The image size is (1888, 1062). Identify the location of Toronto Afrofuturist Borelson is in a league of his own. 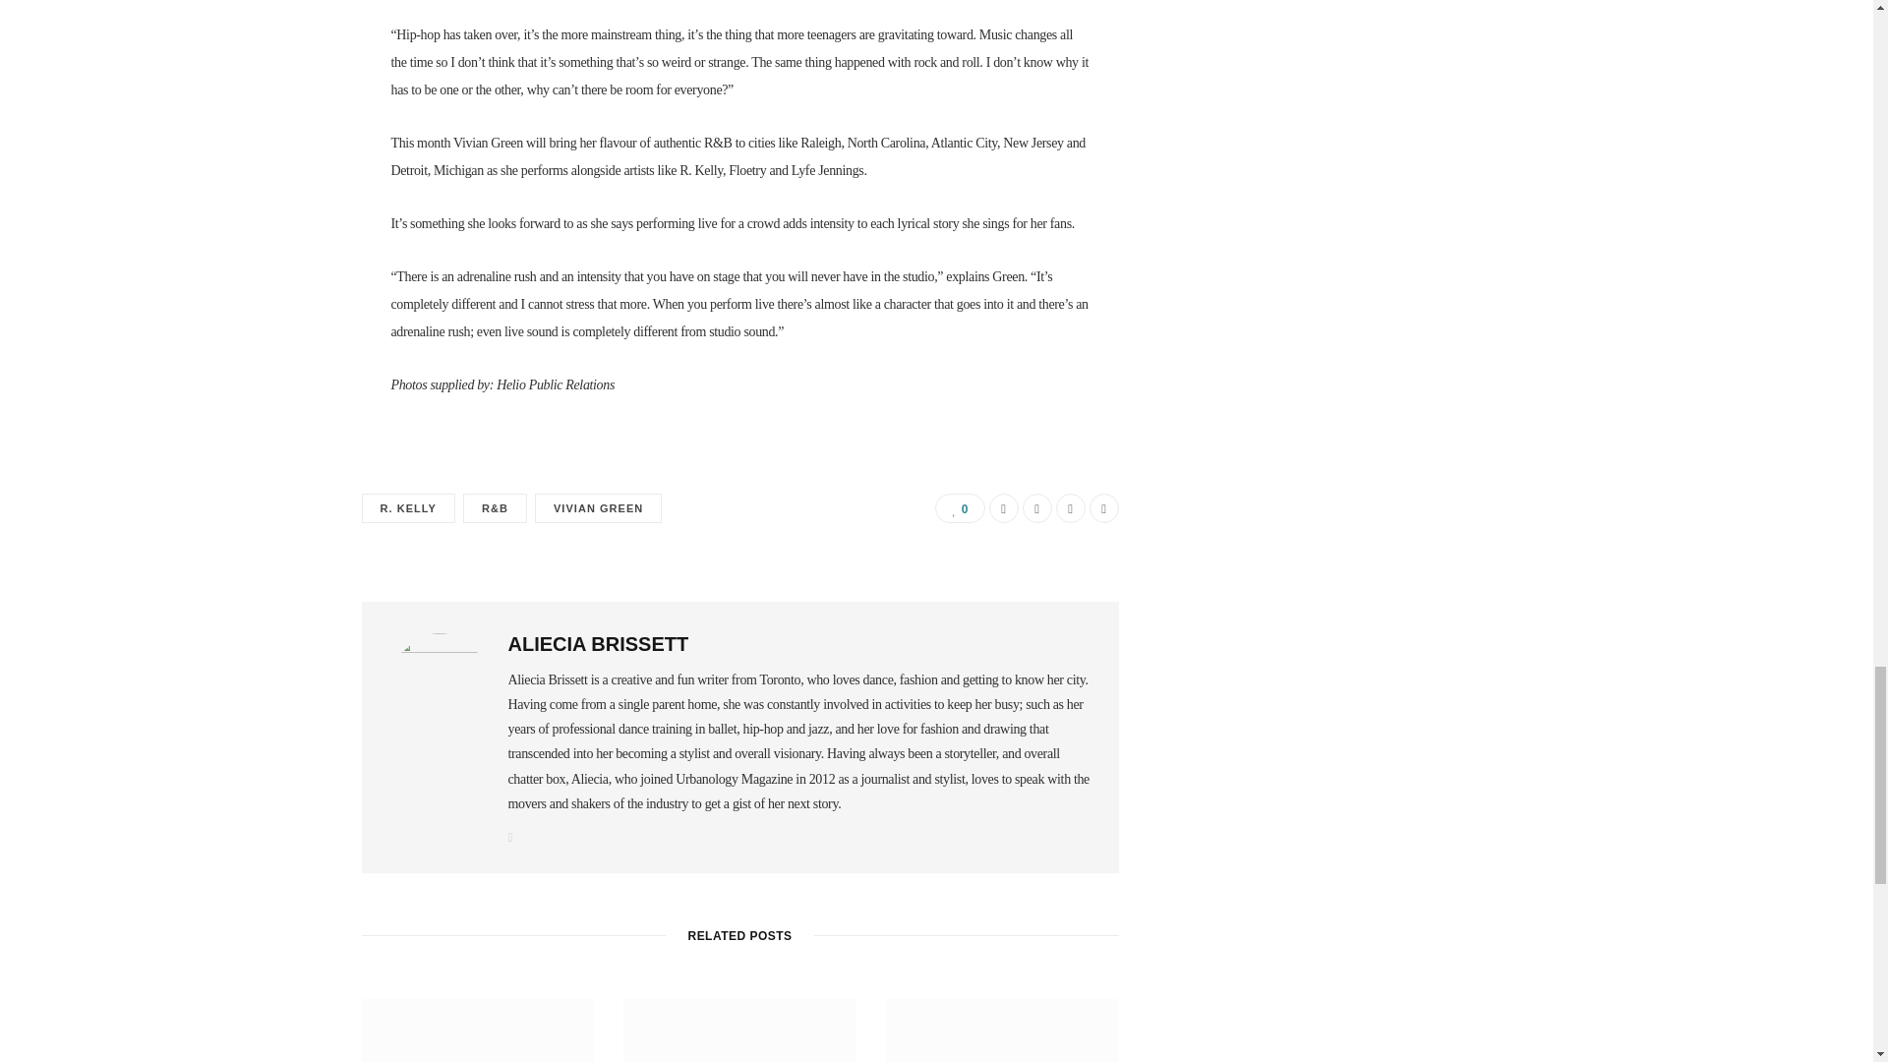
(478, 1031).